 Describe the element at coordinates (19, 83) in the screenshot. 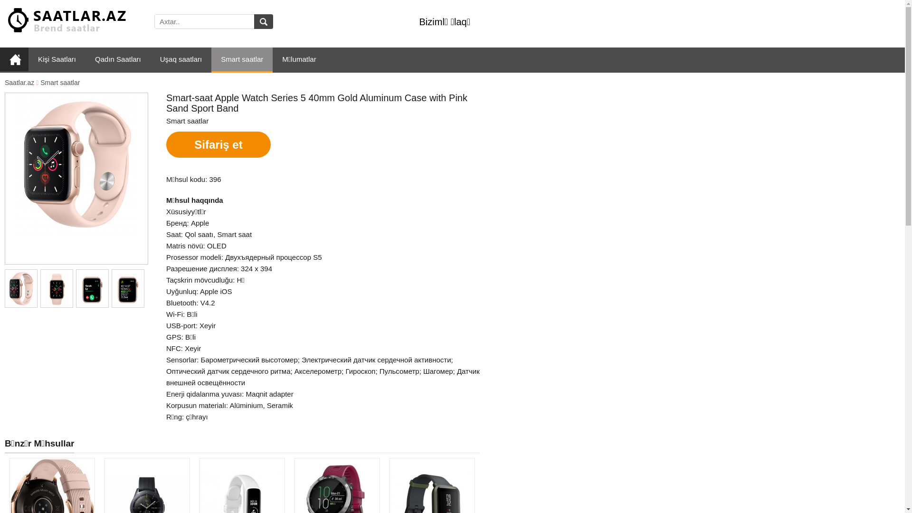

I see `Saatlar.az` at that location.